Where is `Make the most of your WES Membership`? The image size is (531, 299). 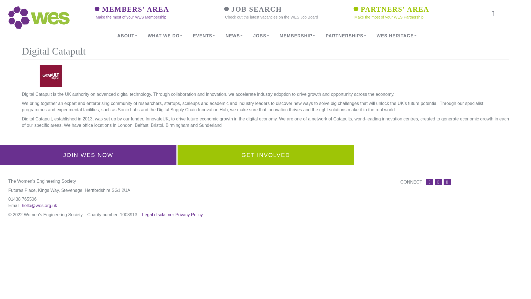
Make the most of your WES Membership is located at coordinates (131, 17).